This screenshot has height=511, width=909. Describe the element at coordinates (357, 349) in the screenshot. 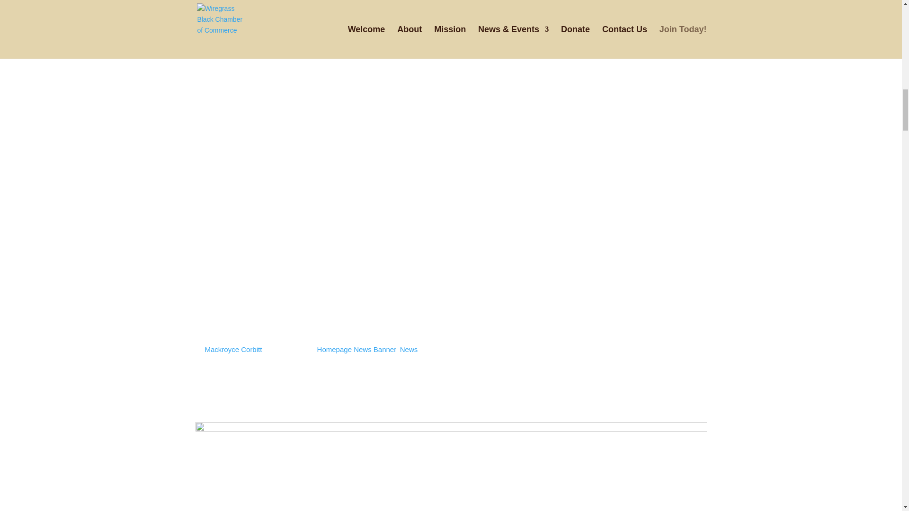

I see `Homepage News Banner` at that location.